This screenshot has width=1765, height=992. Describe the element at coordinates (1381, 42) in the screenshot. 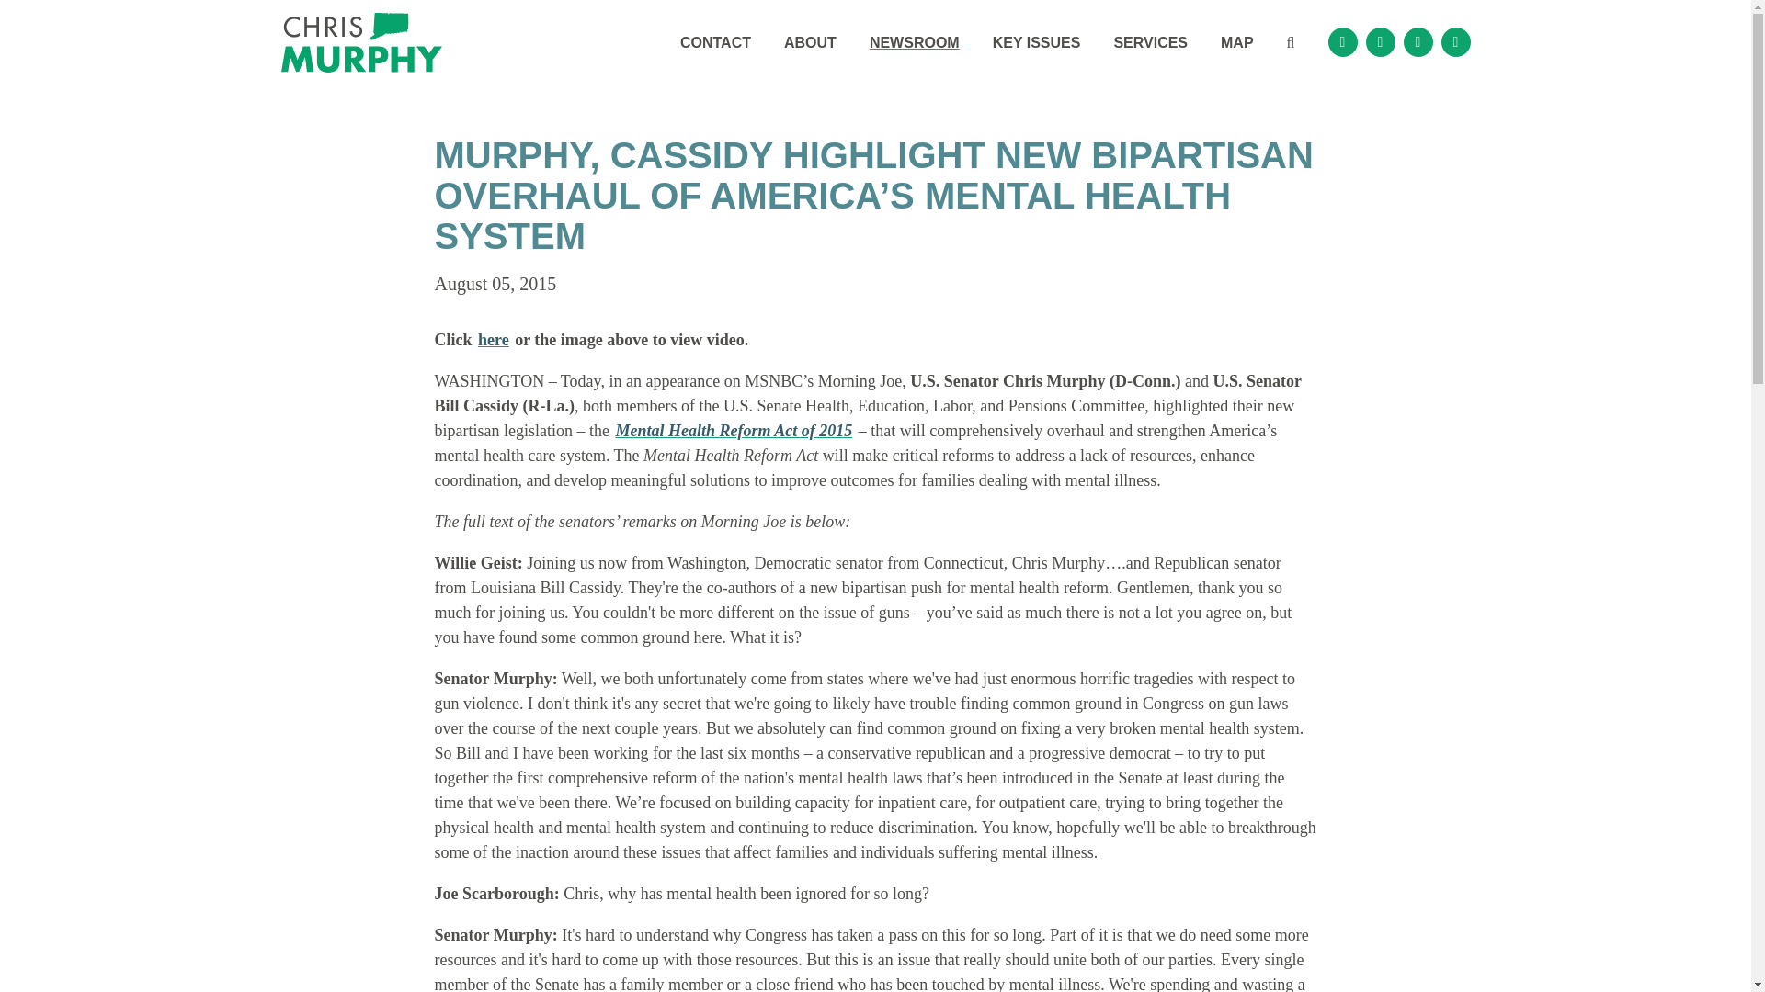

I see `Senator Murphy Instagram` at that location.